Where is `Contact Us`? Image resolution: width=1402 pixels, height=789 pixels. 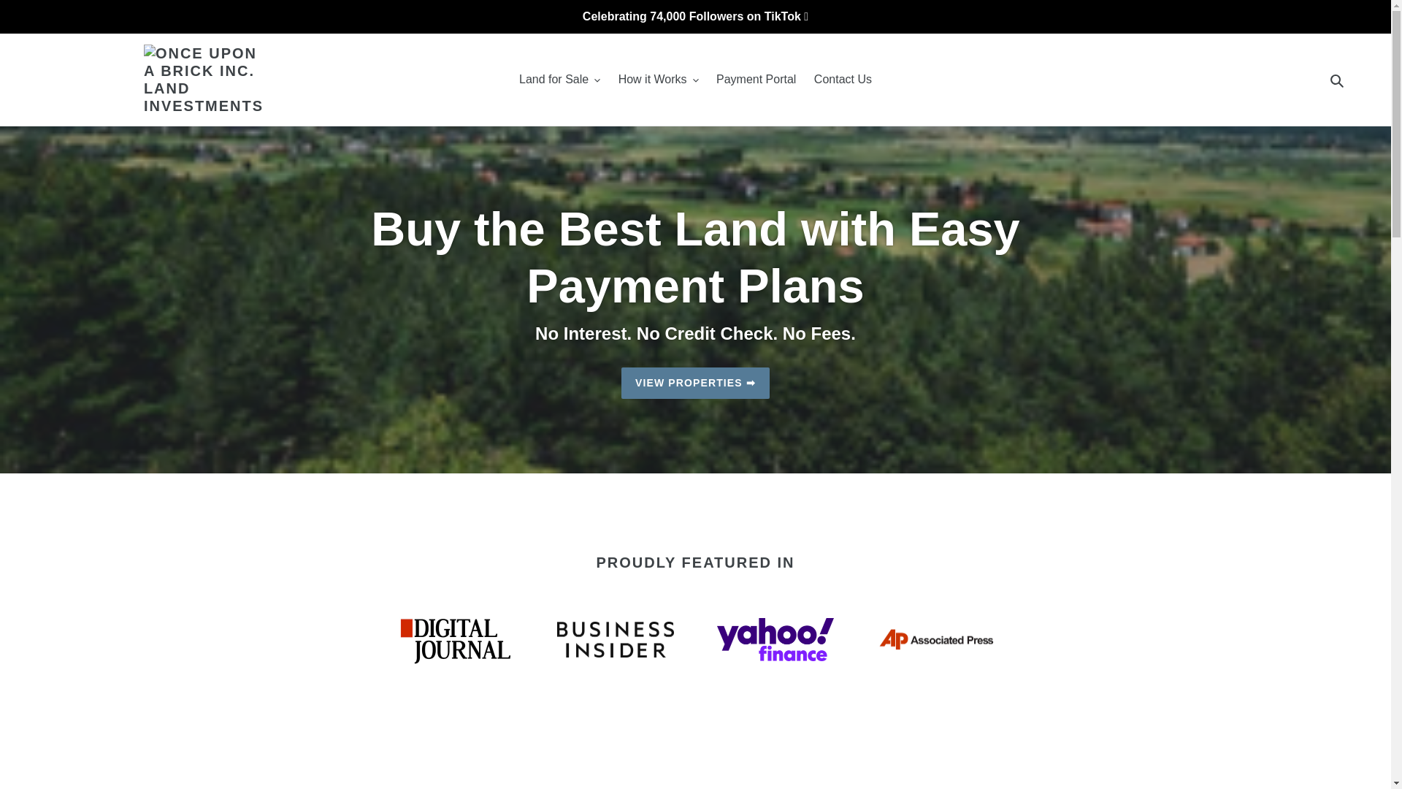
Contact Us is located at coordinates (843, 79).